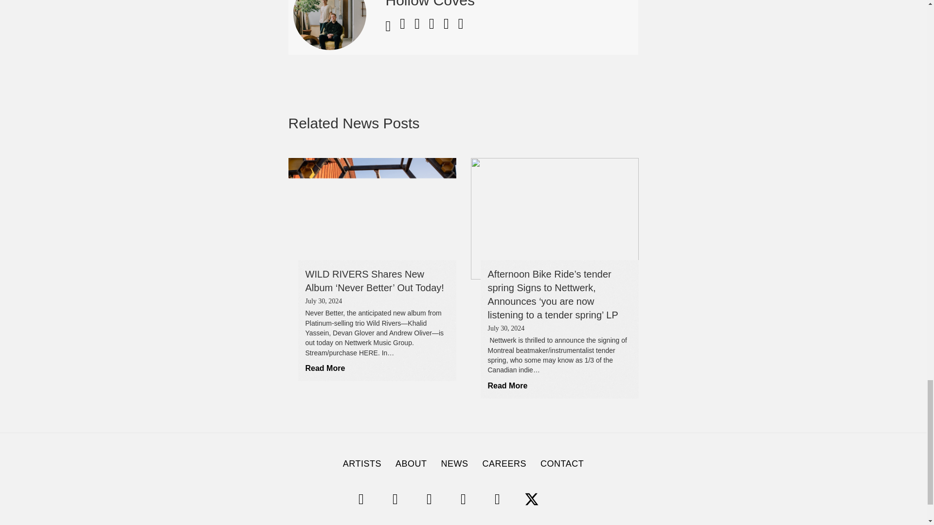 This screenshot has width=934, height=525. What do you see at coordinates (454, 464) in the screenshot?
I see `NEWS` at bounding box center [454, 464].